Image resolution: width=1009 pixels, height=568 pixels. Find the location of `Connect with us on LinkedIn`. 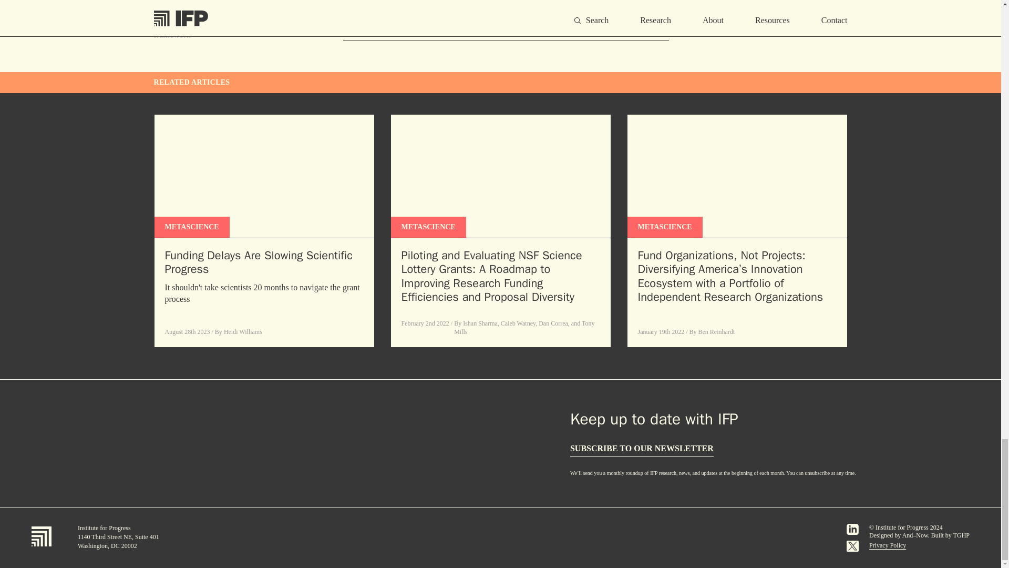

Connect with us on LinkedIn is located at coordinates (852, 529).